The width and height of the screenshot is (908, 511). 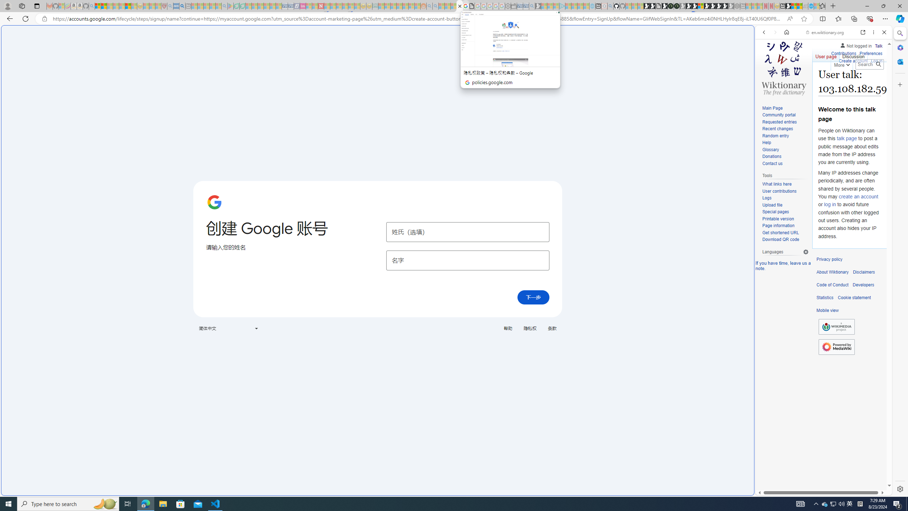 What do you see at coordinates (825, 32) in the screenshot?
I see `en.wiktionary.org` at bounding box center [825, 32].